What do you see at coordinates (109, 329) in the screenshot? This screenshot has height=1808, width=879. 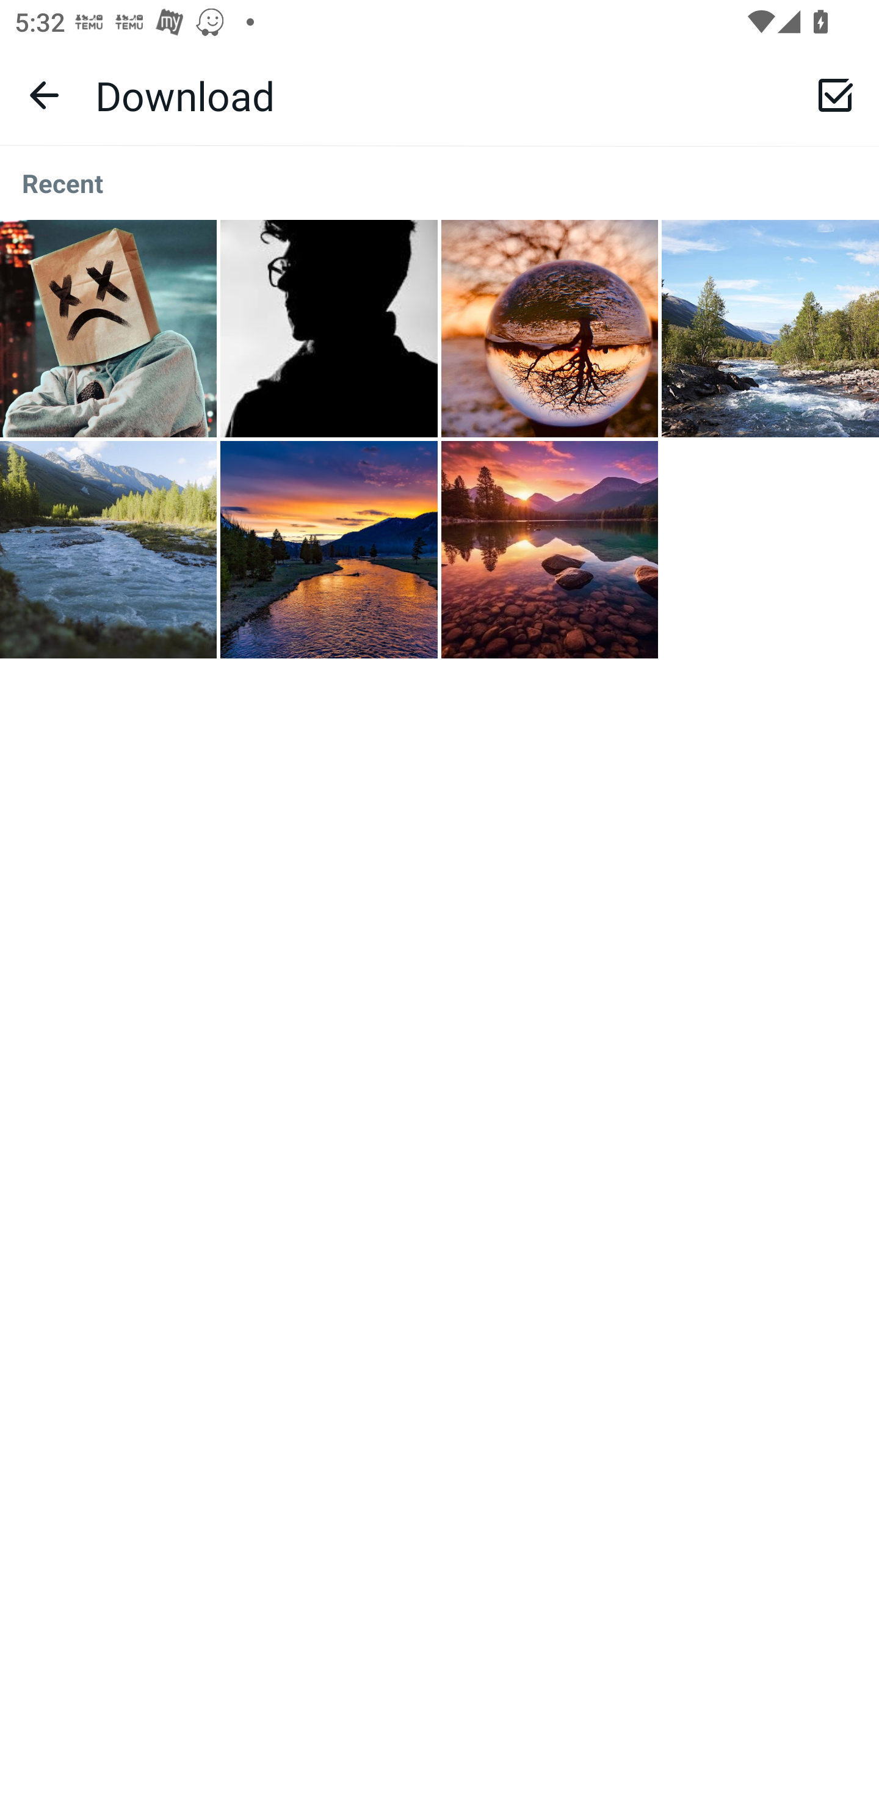 I see `Photo` at bounding box center [109, 329].